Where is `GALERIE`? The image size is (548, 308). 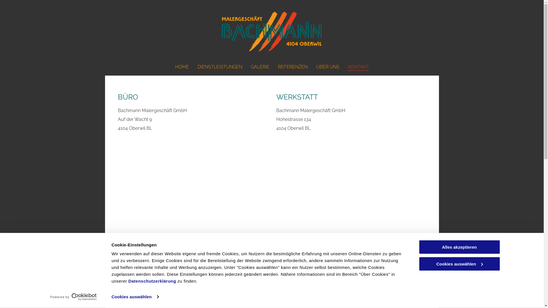
GALERIE is located at coordinates (260, 67).